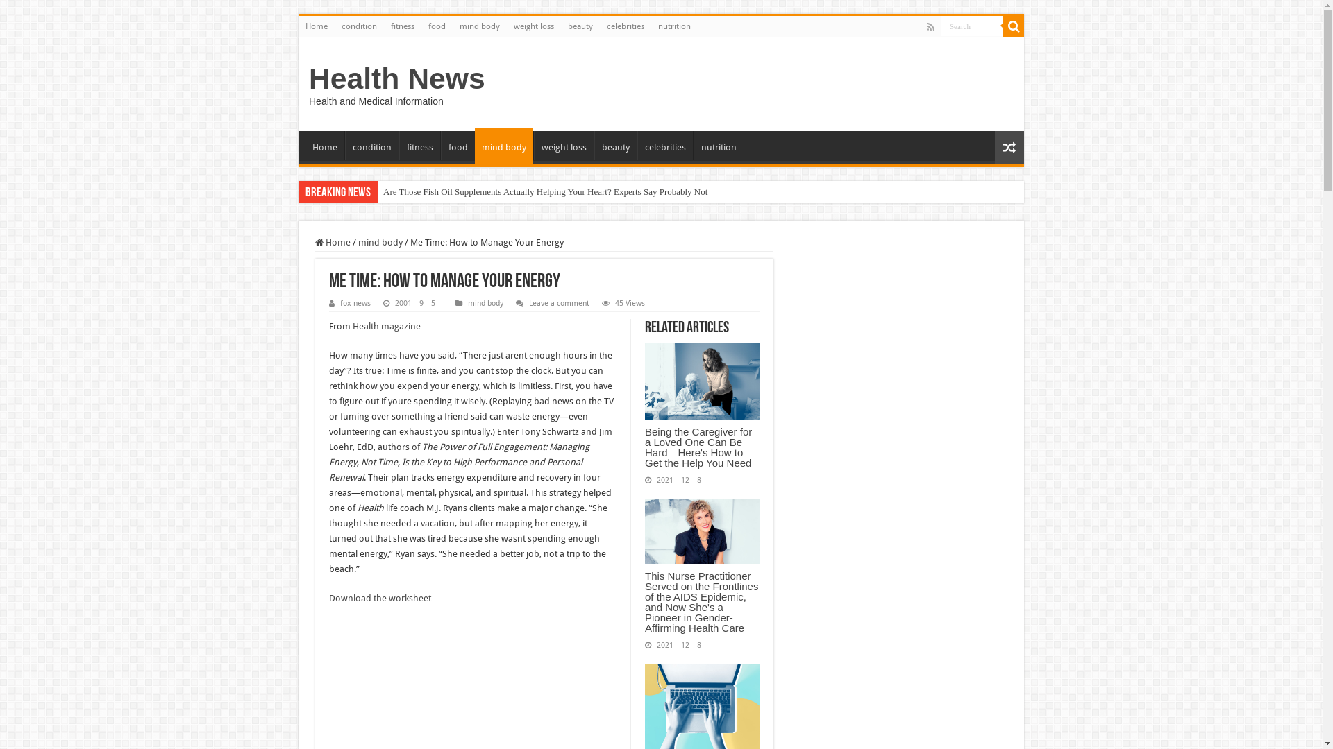  Describe the element at coordinates (403, 26) in the screenshot. I see `fitness` at that location.